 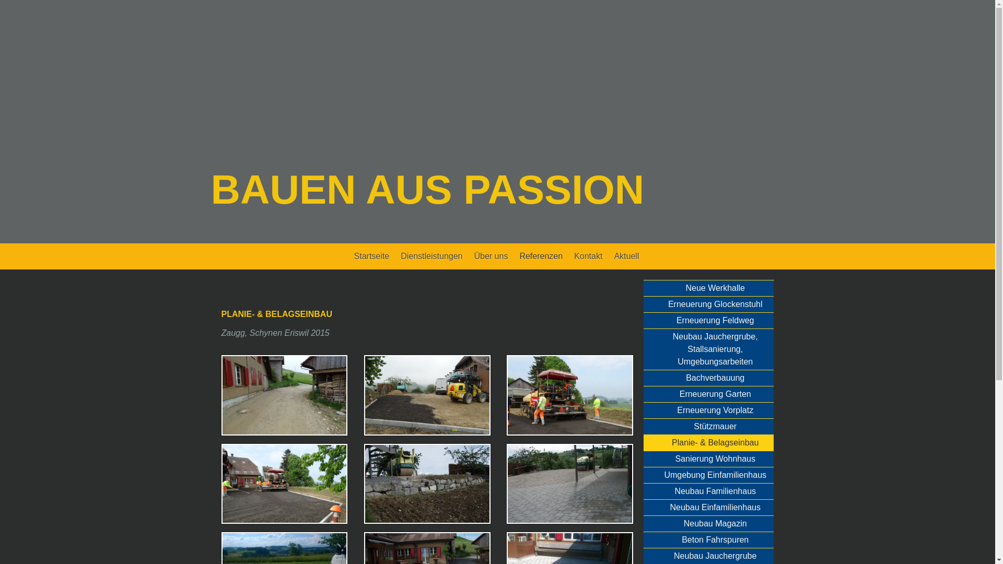 I want to click on Neubau Familienhaus, so click(x=708, y=492).